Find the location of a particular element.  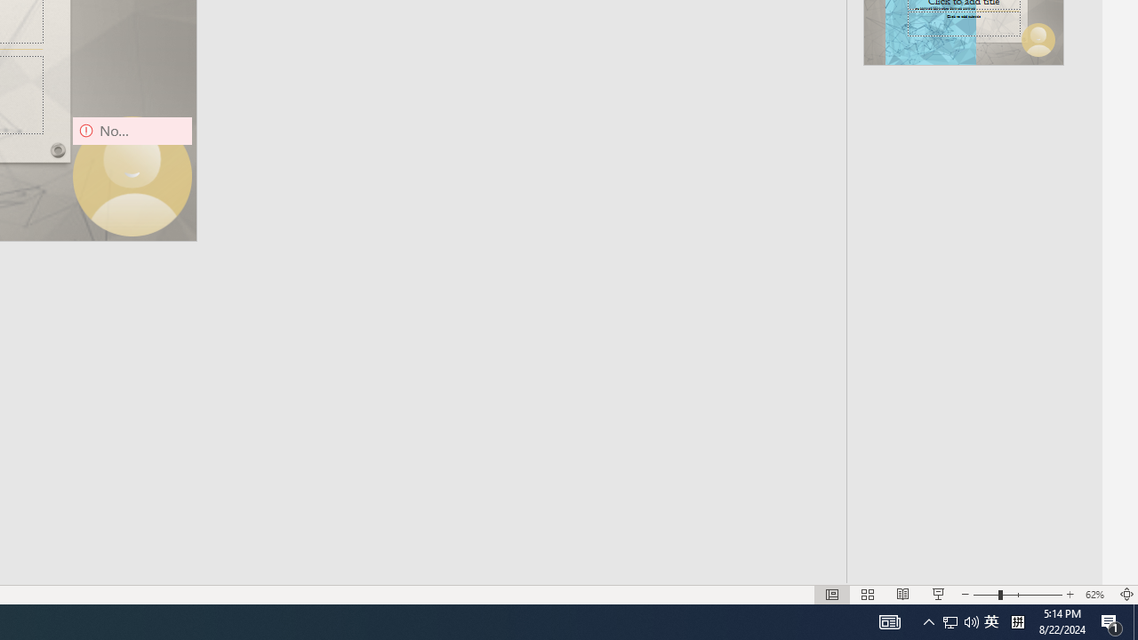

Notifications is located at coordinates (1095, 558).